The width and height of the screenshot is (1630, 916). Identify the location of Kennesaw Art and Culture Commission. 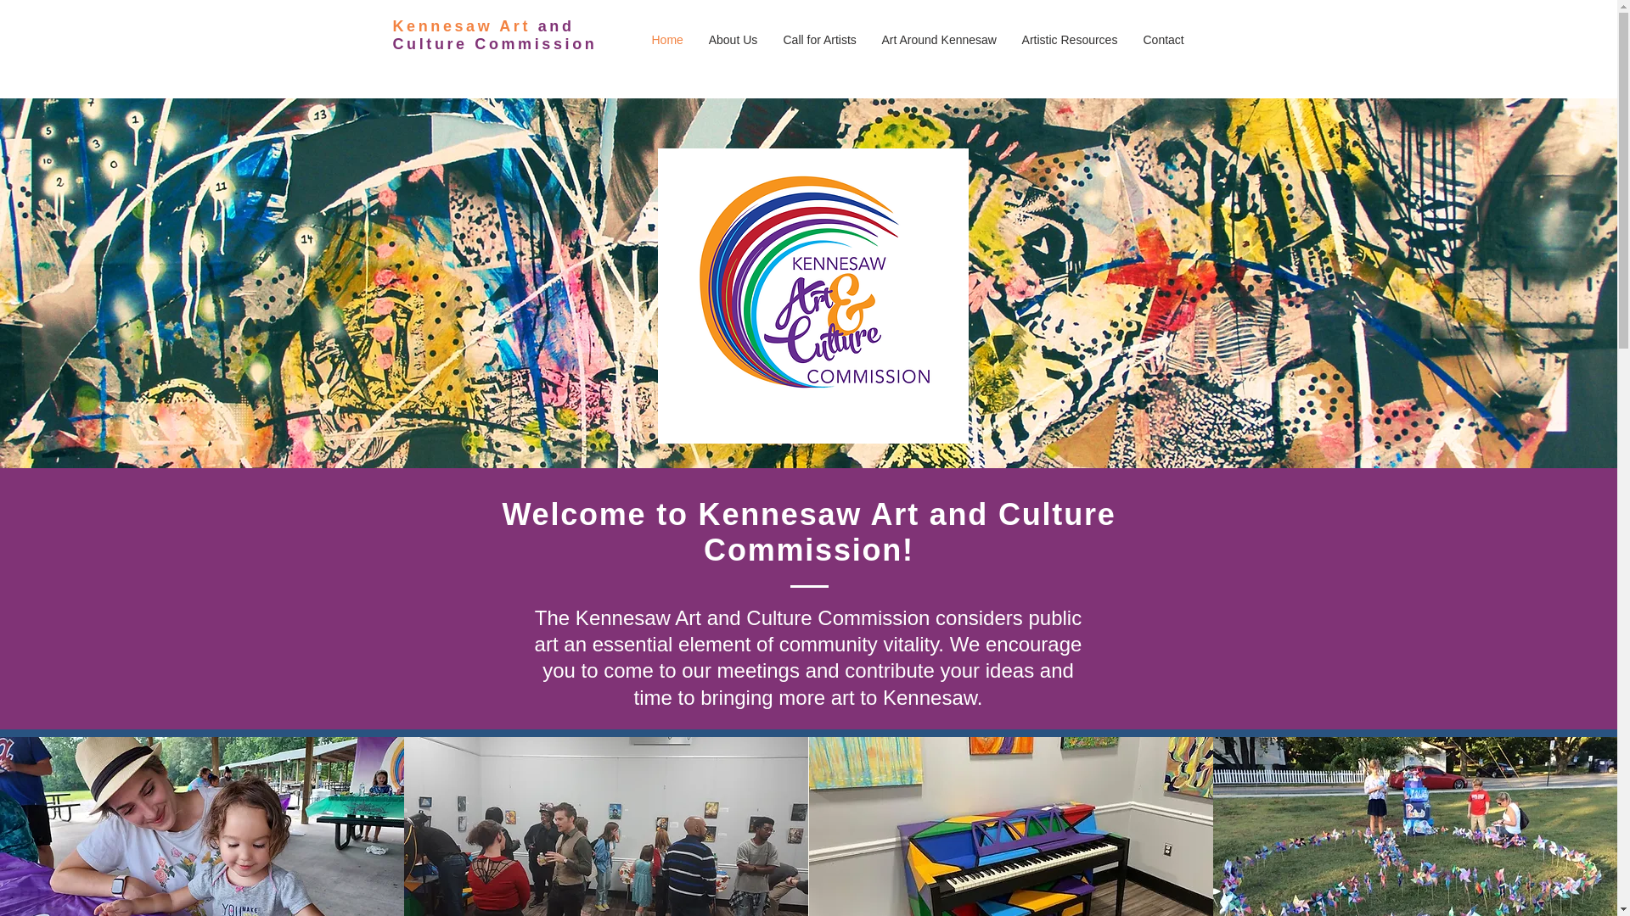
(494, 34).